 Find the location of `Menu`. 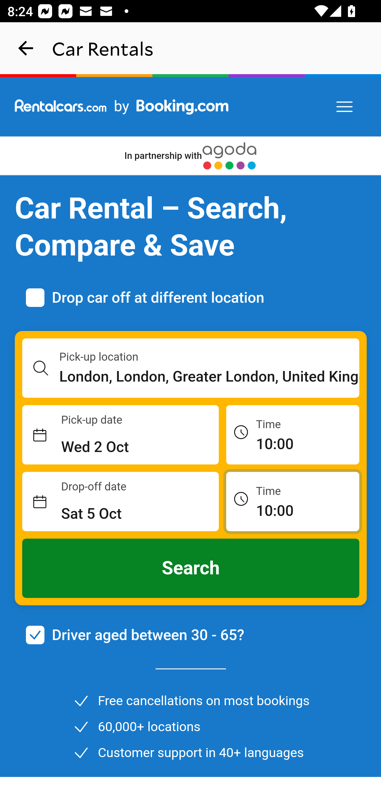

Menu is located at coordinates (345, 107).